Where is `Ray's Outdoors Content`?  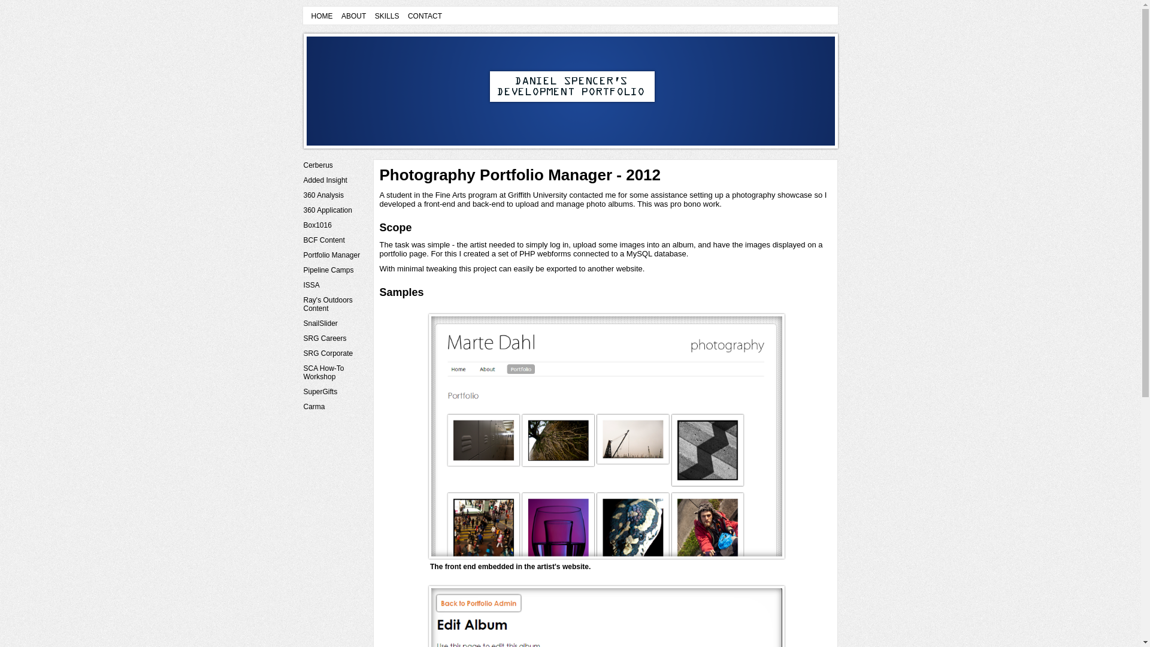
Ray's Outdoors Content is located at coordinates (337, 304).